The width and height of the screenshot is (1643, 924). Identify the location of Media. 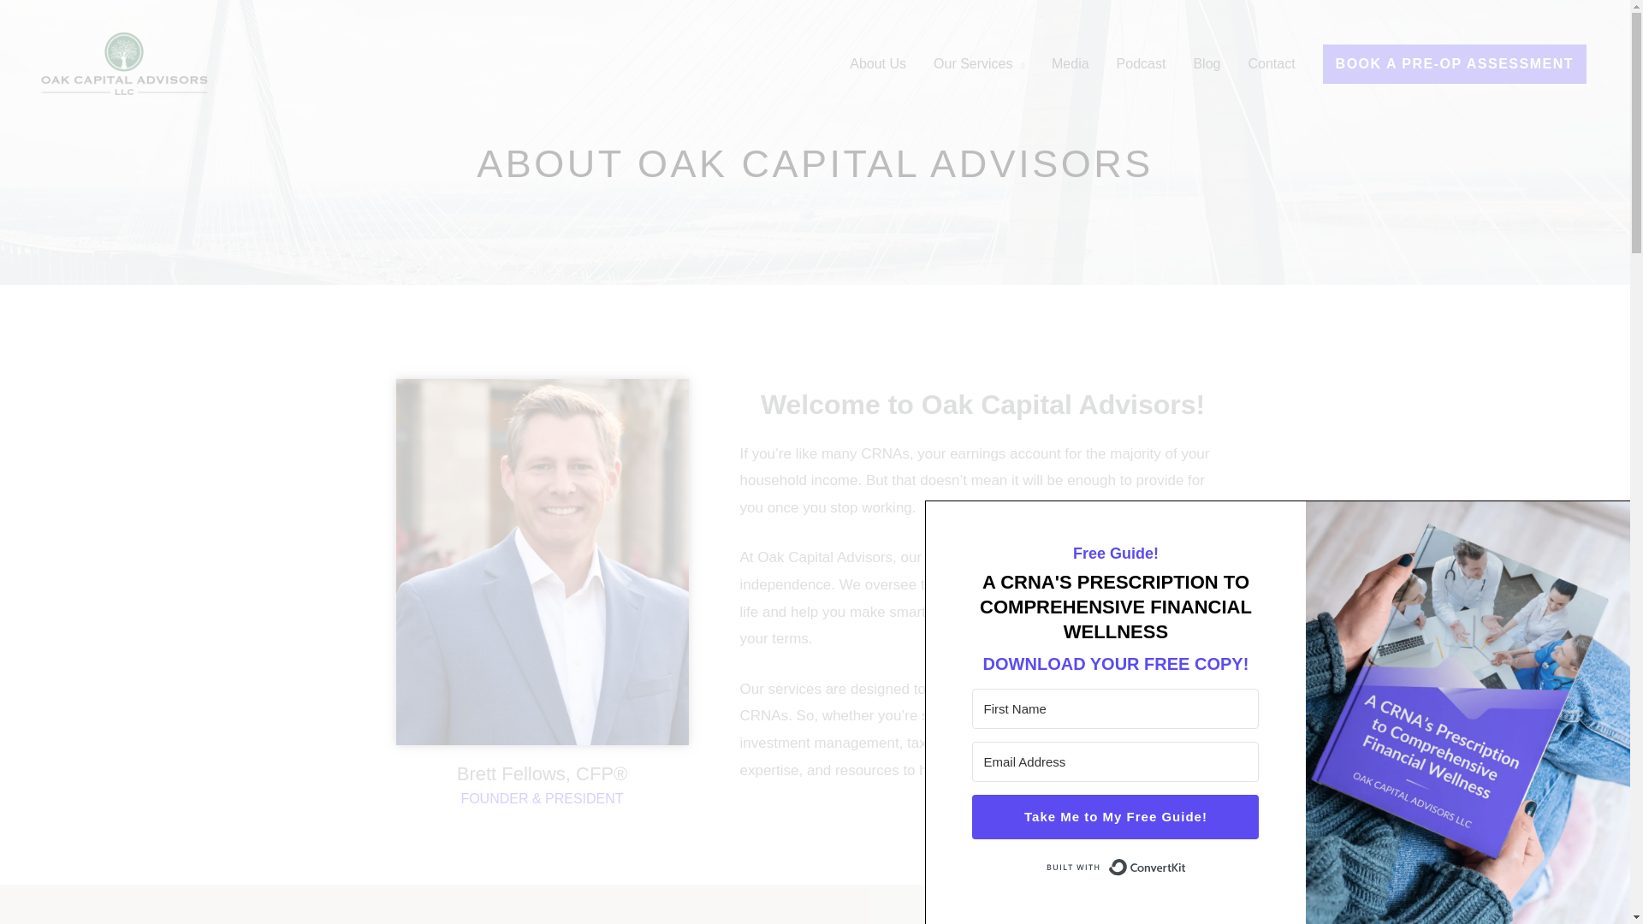
(1070, 63).